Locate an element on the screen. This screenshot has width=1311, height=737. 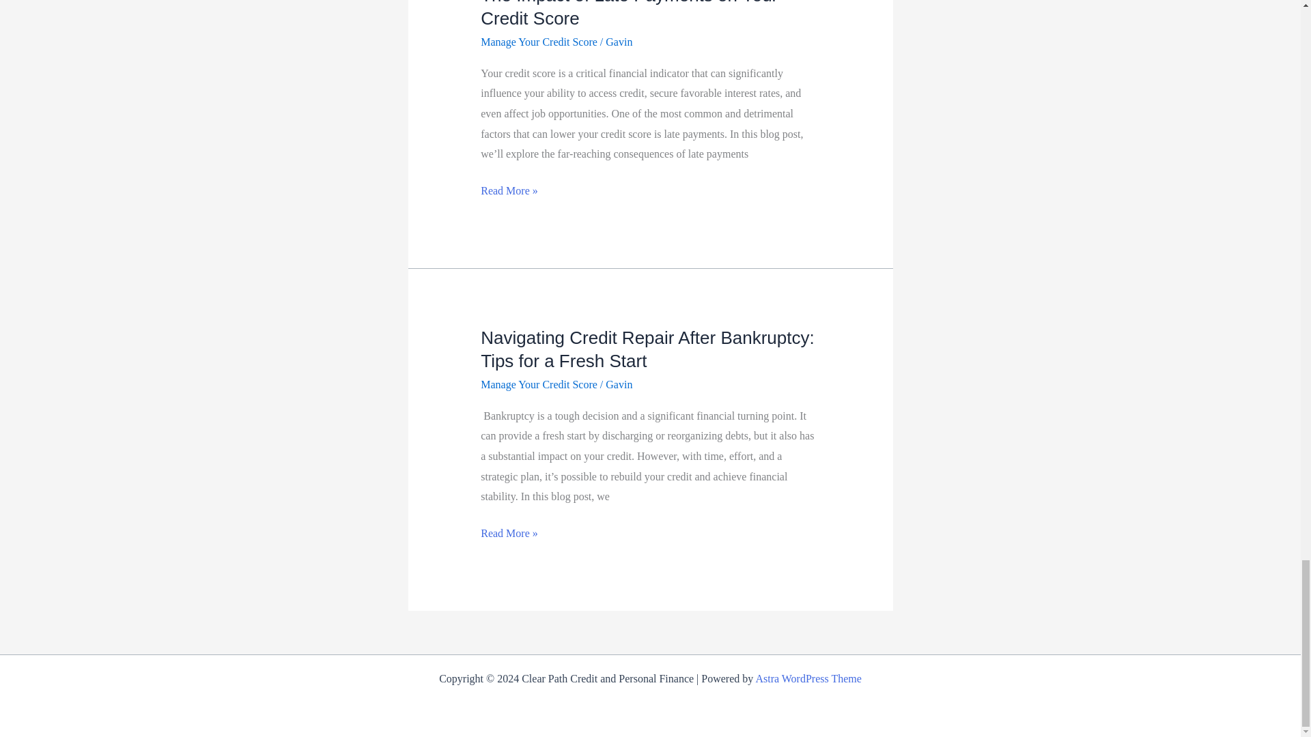
Astra WordPress Theme is located at coordinates (808, 678).